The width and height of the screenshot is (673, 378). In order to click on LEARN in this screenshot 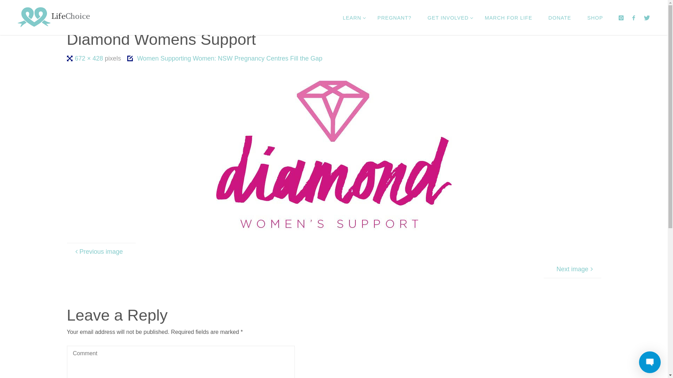, I will do `click(352, 17)`.